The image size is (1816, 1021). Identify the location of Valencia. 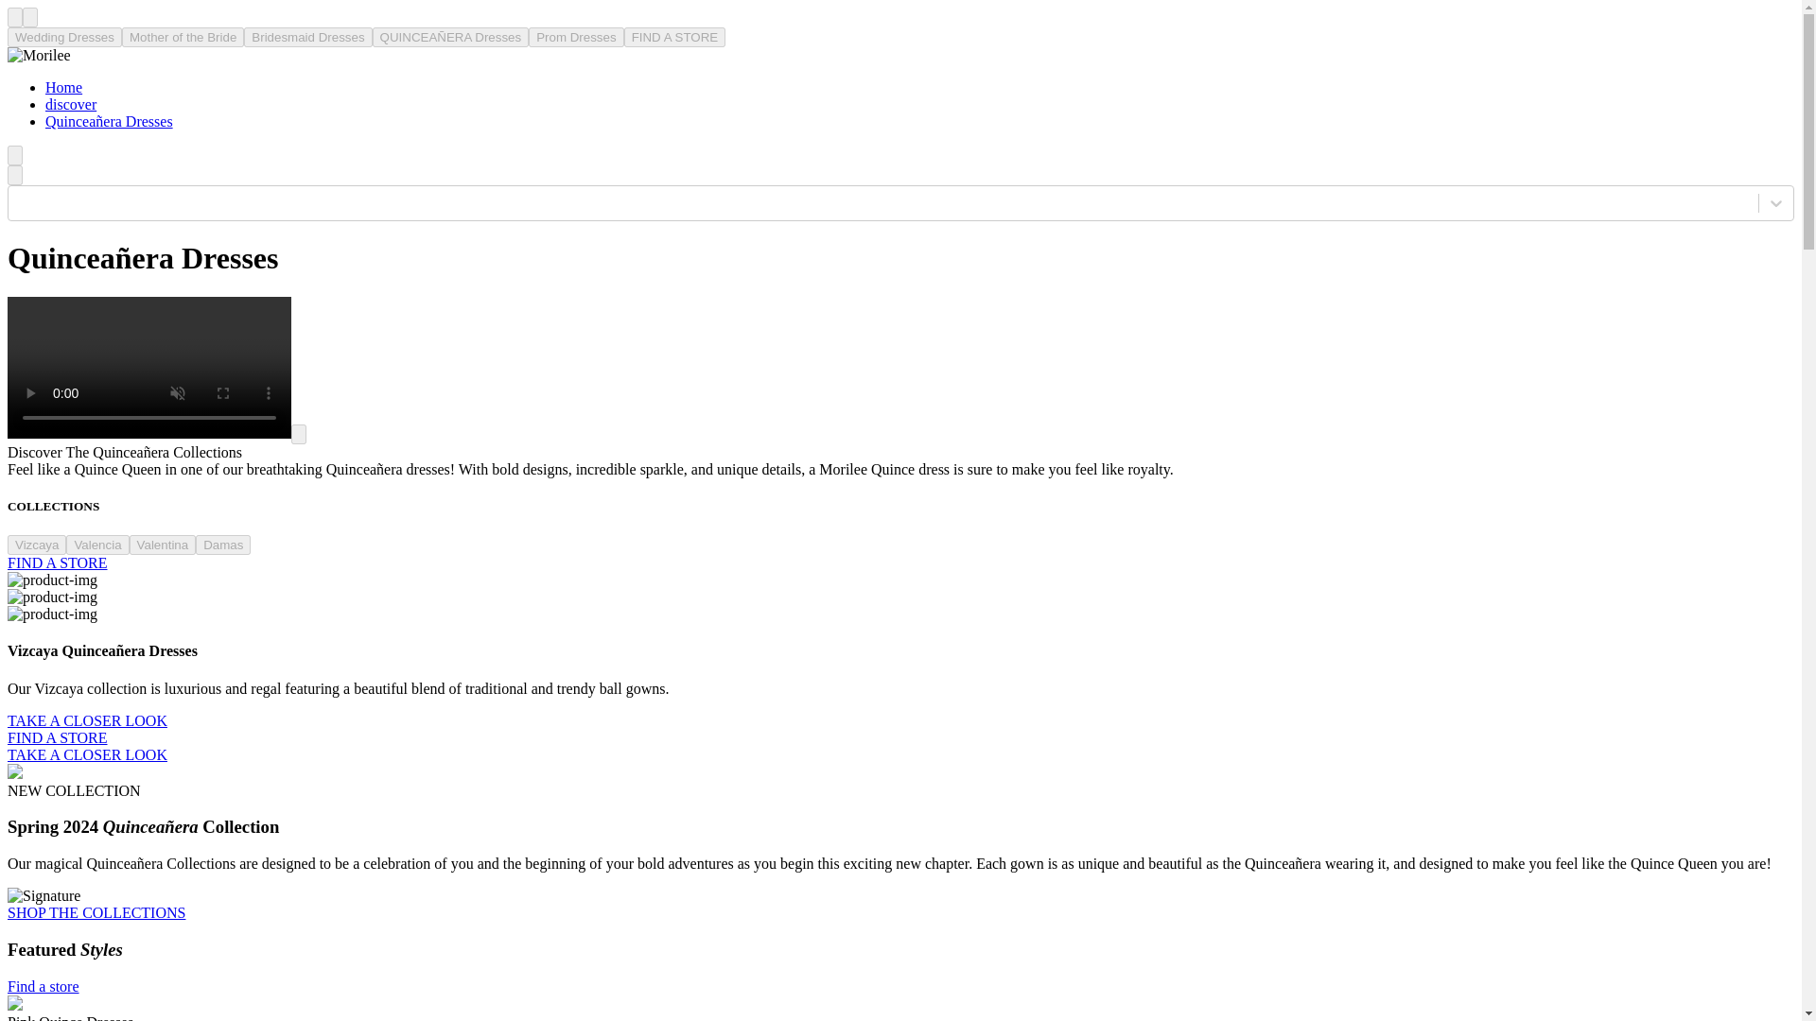
(96, 545).